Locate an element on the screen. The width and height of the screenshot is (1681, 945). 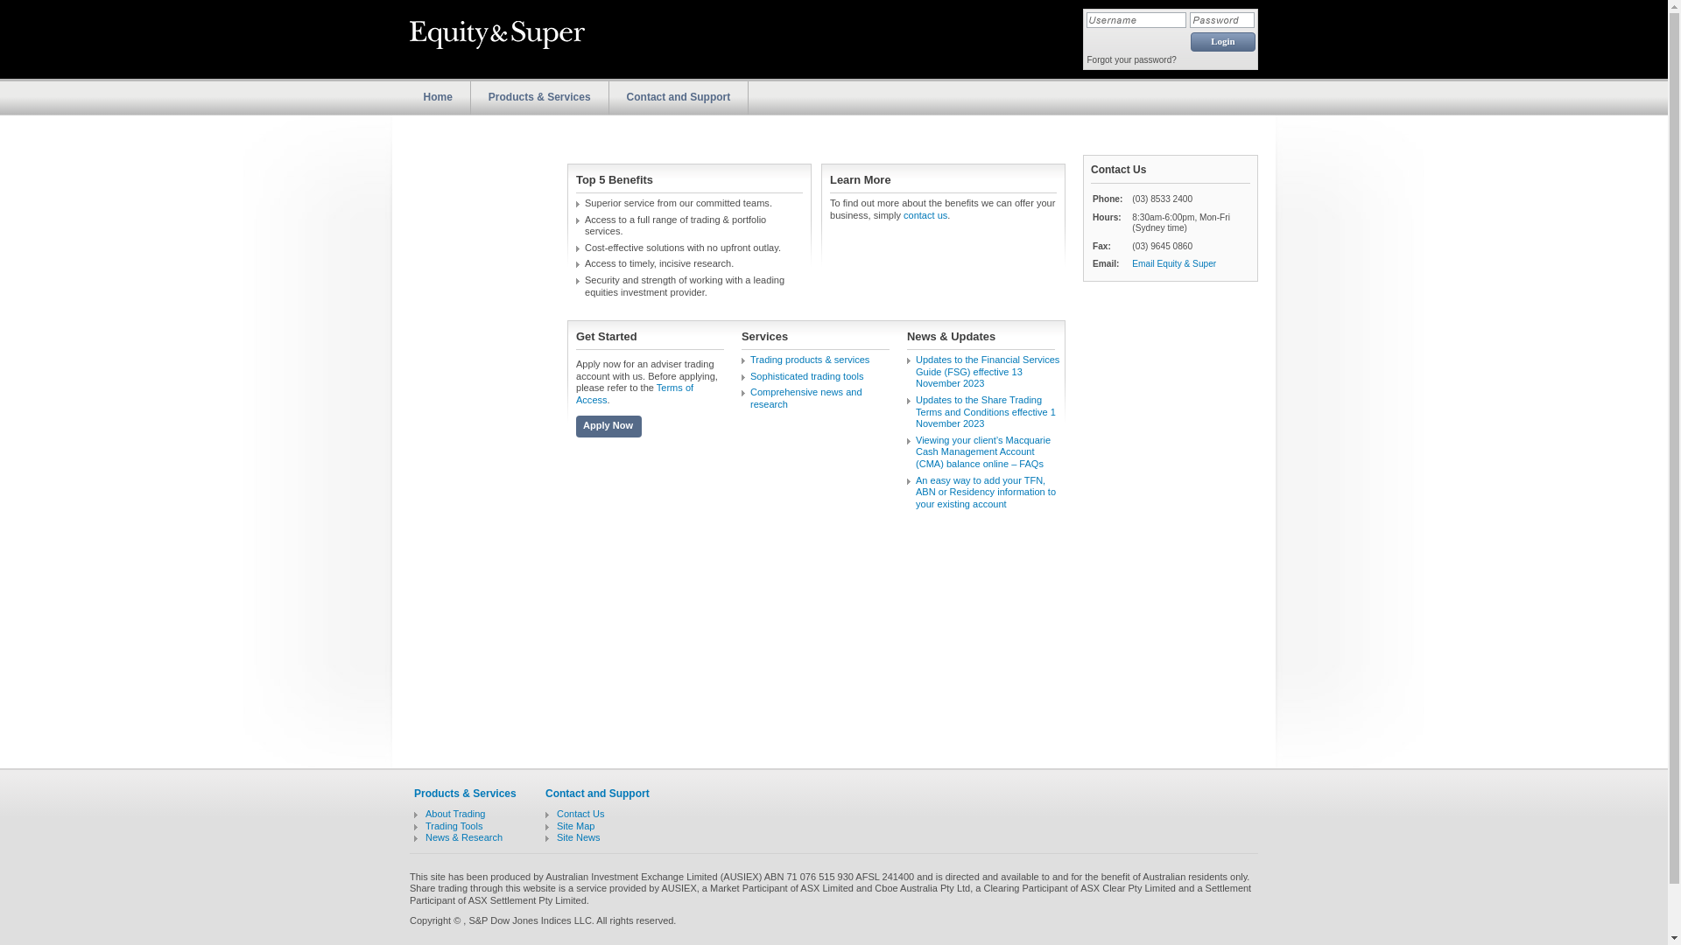
Home is located at coordinates (438, 97).